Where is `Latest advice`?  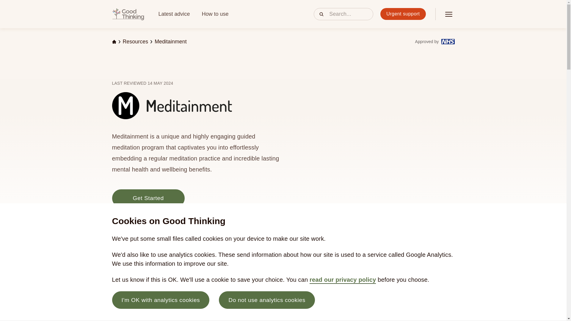 Latest advice is located at coordinates (174, 14).